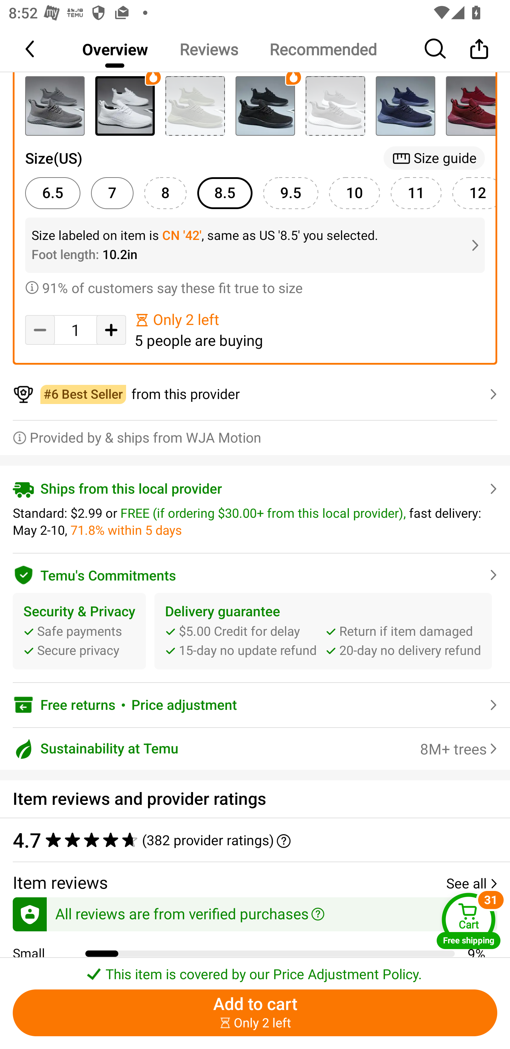 Image resolution: width=510 pixels, height=1049 pixels. What do you see at coordinates (335, 106) in the screenshot?
I see `Gray White` at bounding box center [335, 106].